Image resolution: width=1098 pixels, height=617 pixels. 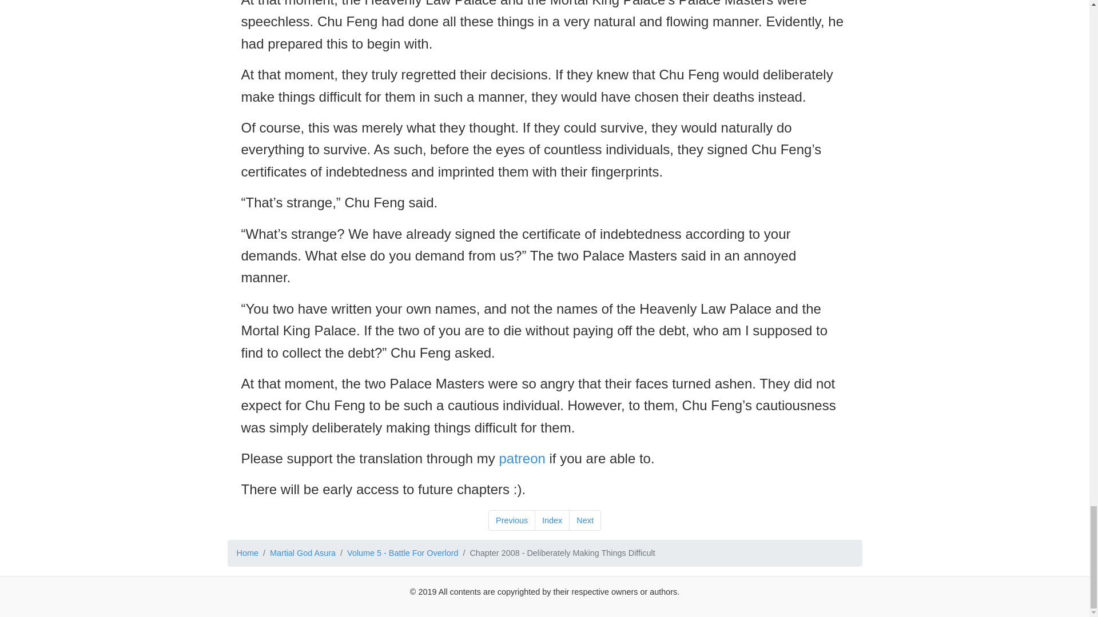 I want to click on Next, so click(x=584, y=520).